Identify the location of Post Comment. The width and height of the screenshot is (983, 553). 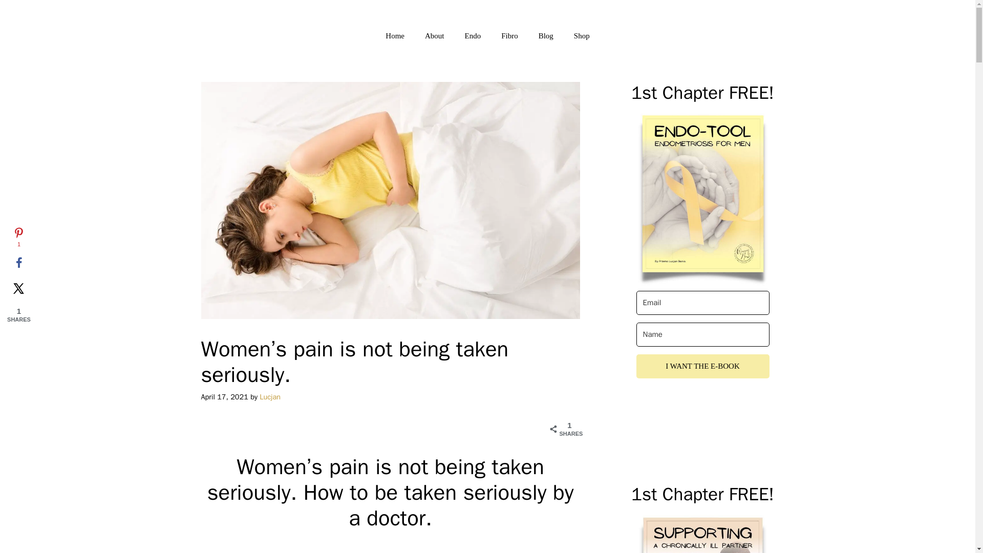
(47, 12).